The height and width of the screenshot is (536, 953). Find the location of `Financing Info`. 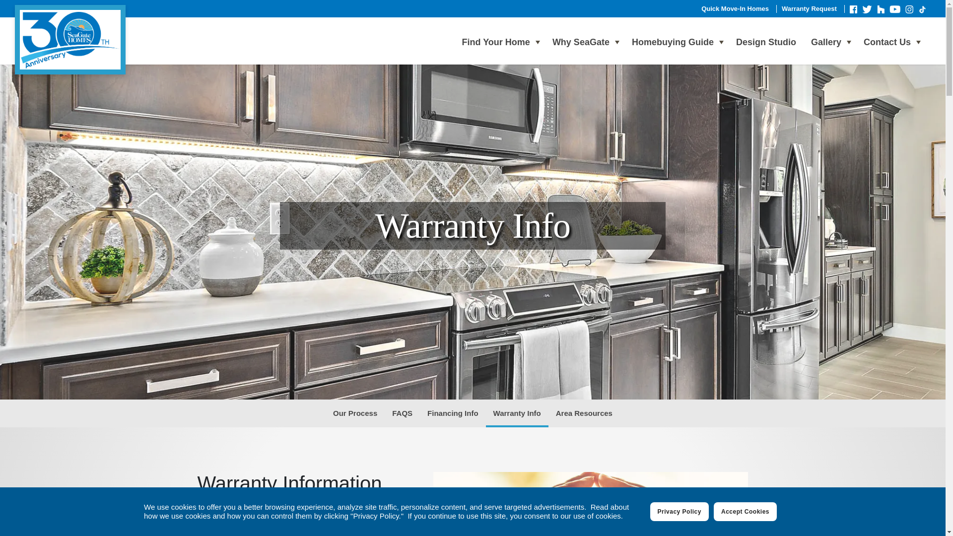

Financing Info is located at coordinates (453, 413).